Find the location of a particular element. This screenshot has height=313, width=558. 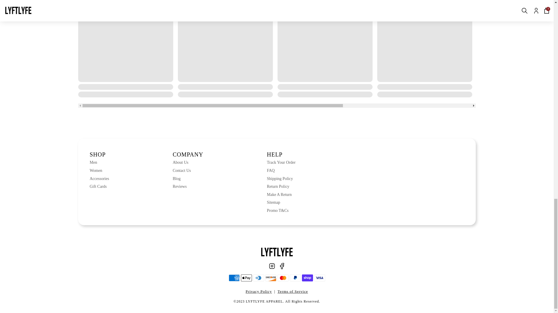

Make A Return is located at coordinates (281, 195).